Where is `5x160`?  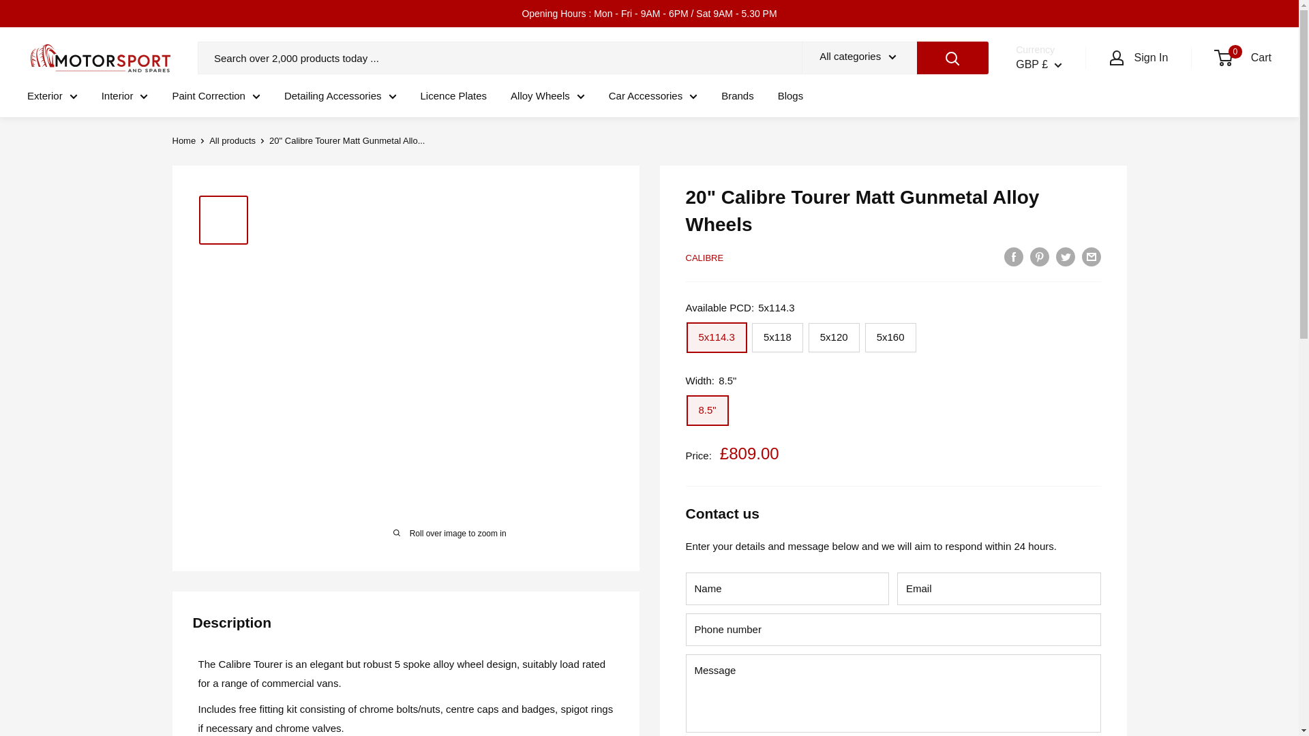 5x160 is located at coordinates (890, 338).